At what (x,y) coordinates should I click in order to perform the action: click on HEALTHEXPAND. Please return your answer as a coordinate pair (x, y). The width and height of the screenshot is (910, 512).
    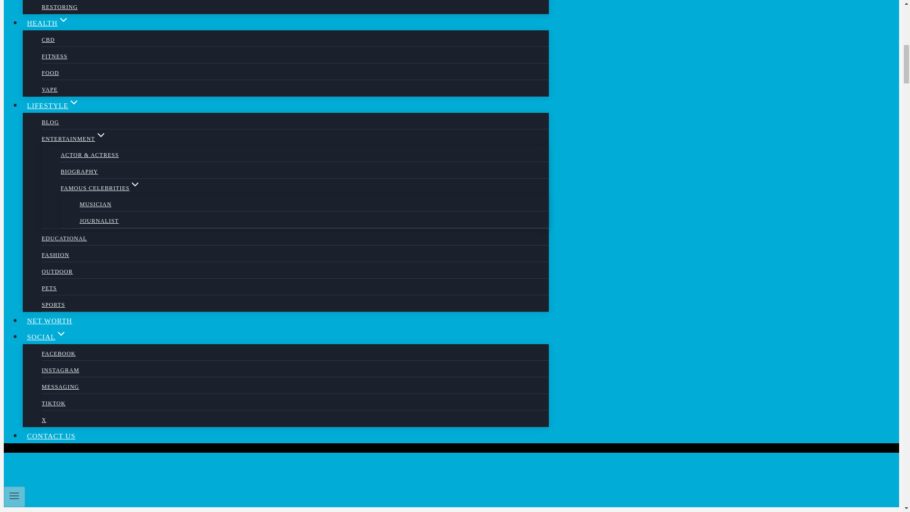
    Looking at the image, I should click on (48, 23).